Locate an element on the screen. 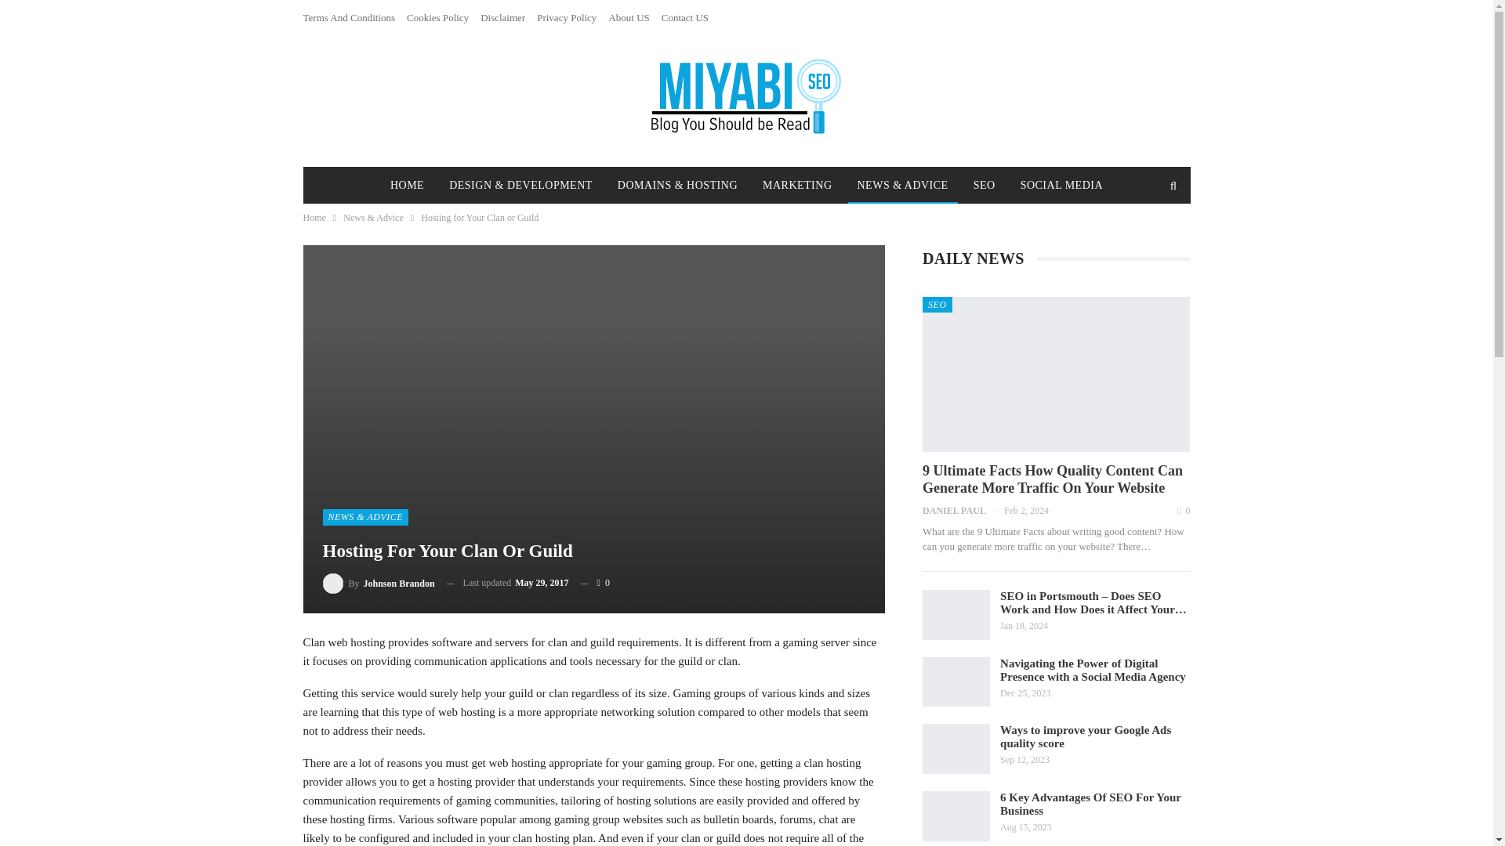 Image resolution: width=1505 pixels, height=846 pixels. Disclaimer is located at coordinates (502, 17).